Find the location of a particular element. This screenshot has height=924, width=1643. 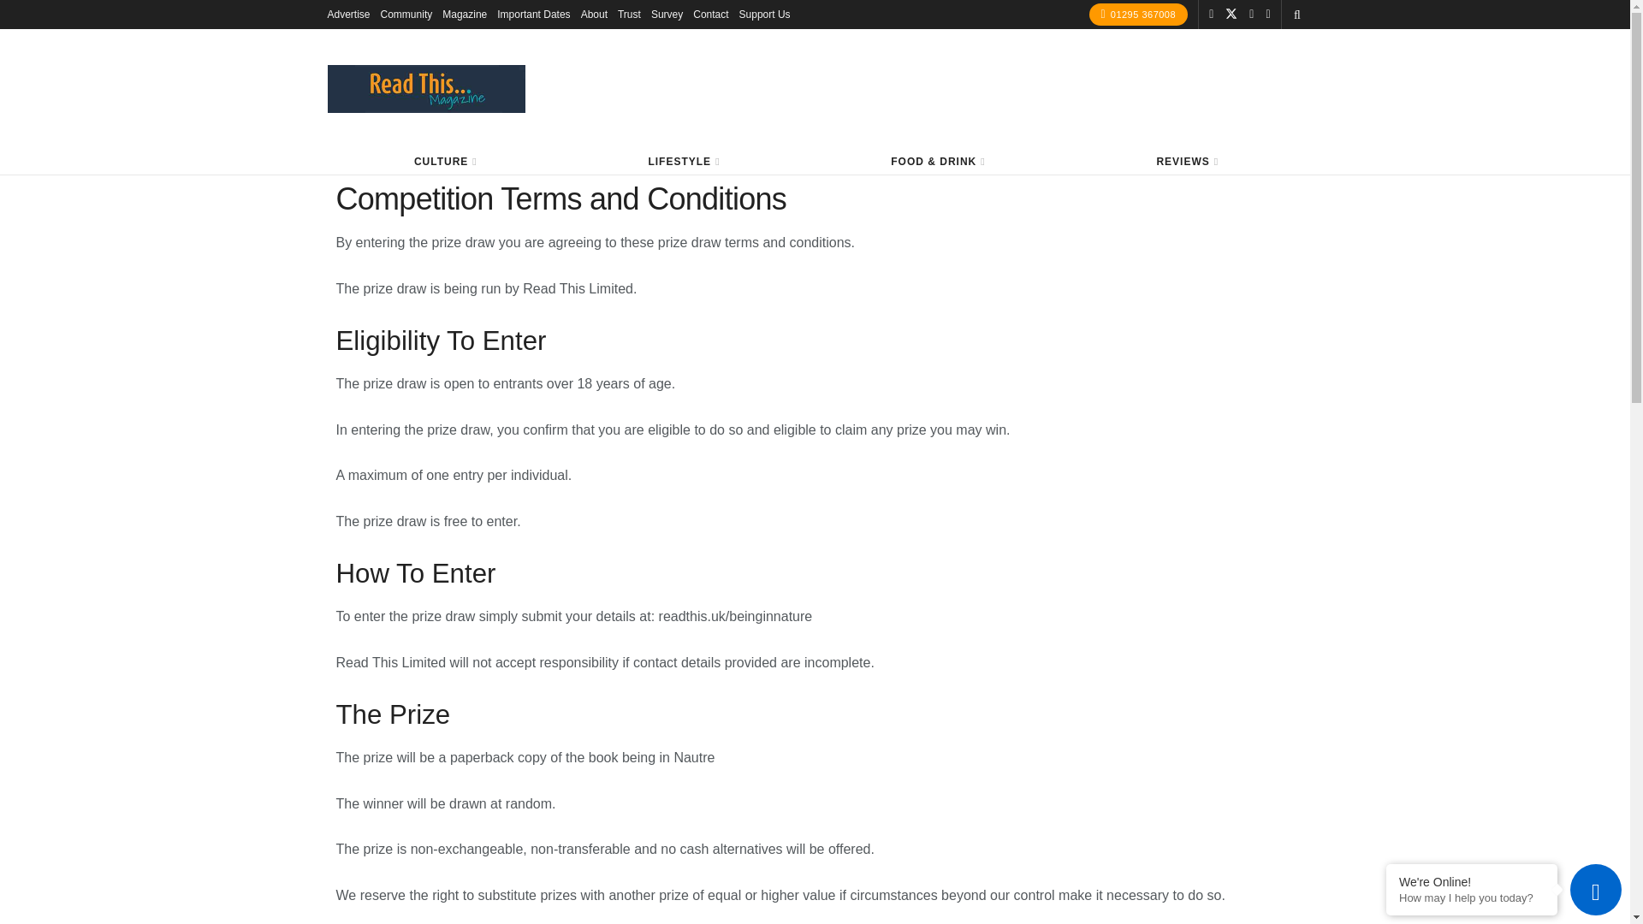

Survey is located at coordinates (667, 14).